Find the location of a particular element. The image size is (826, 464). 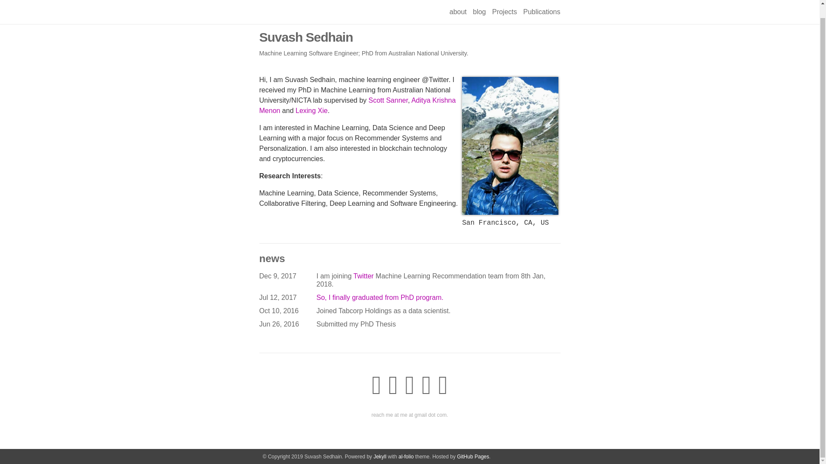

about is located at coordinates (458, 2).